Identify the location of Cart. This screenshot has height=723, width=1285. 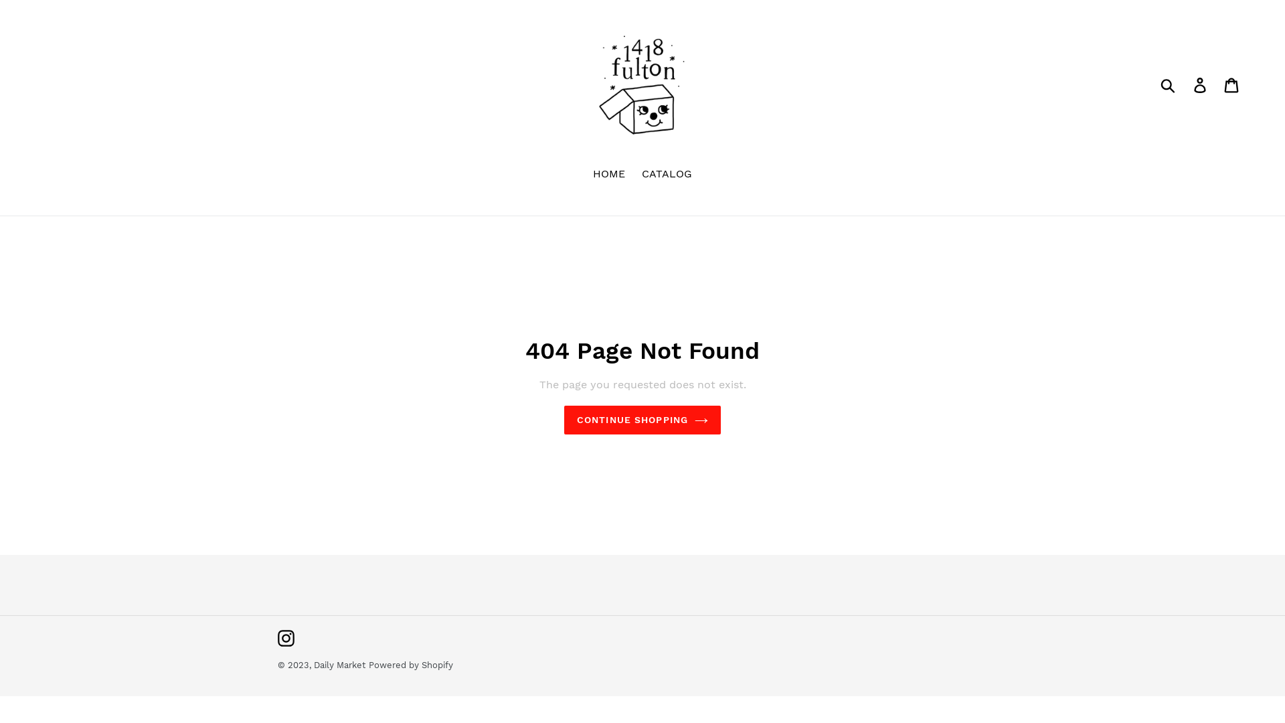
(1233, 84).